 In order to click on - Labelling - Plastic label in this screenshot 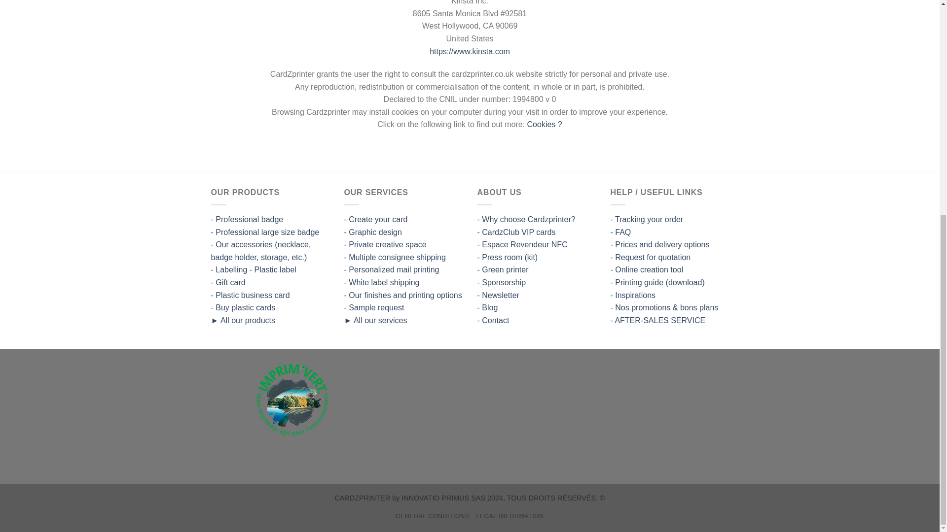, I will do `click(254, 269)`.